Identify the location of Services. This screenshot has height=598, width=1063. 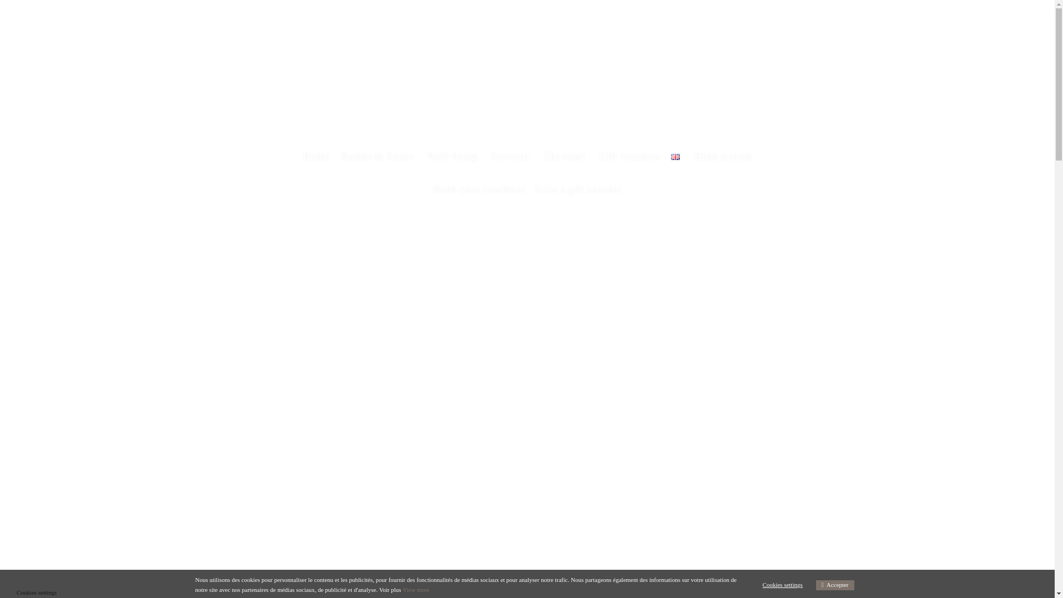
(512, 156).